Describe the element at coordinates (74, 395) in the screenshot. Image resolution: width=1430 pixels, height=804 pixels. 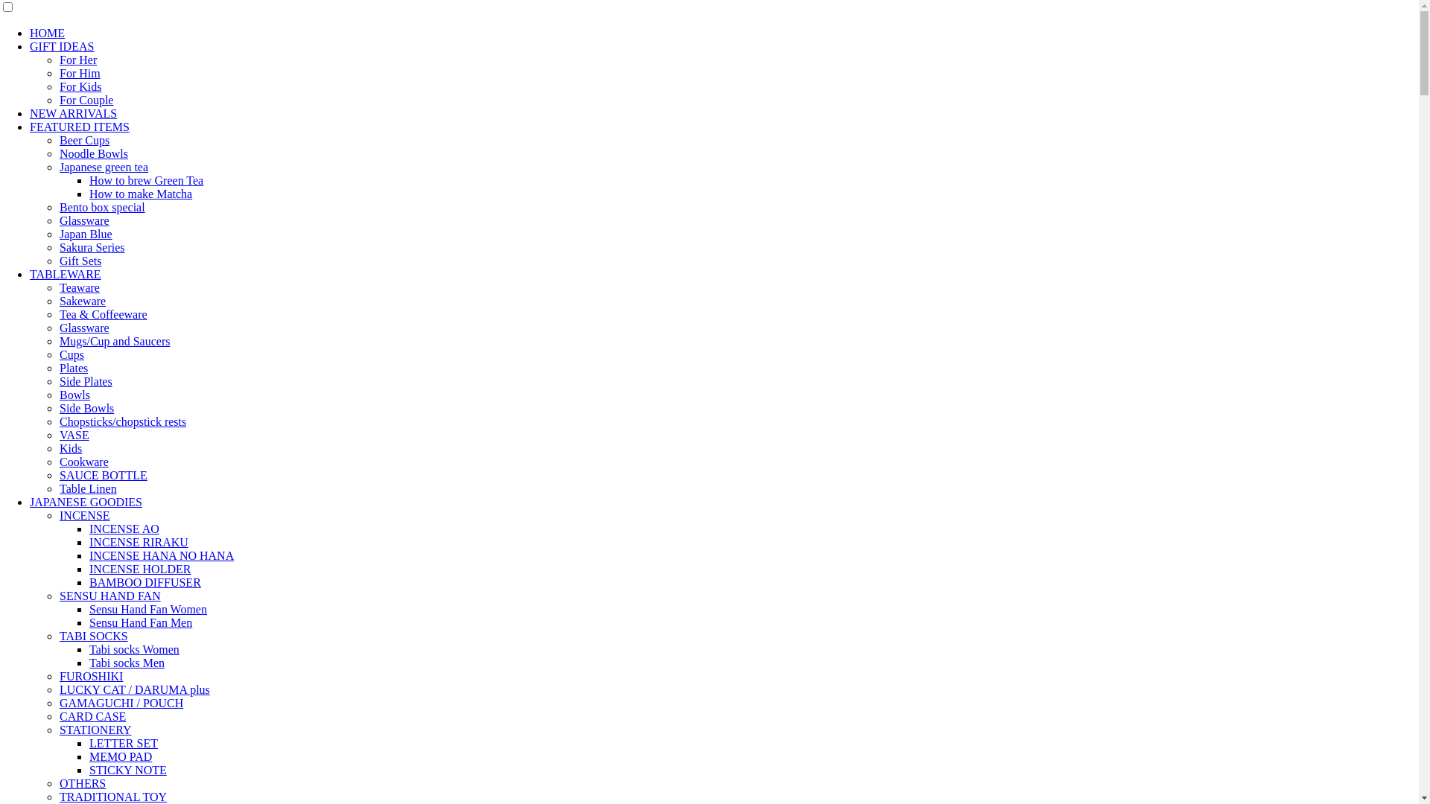
I see `Bowls` at that location.